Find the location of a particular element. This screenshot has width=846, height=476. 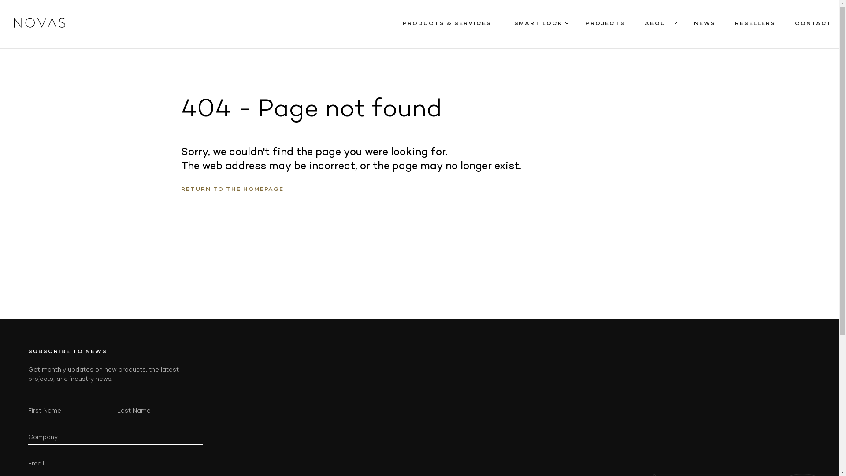

SMART LOCK is located at coordinates (538, 25).